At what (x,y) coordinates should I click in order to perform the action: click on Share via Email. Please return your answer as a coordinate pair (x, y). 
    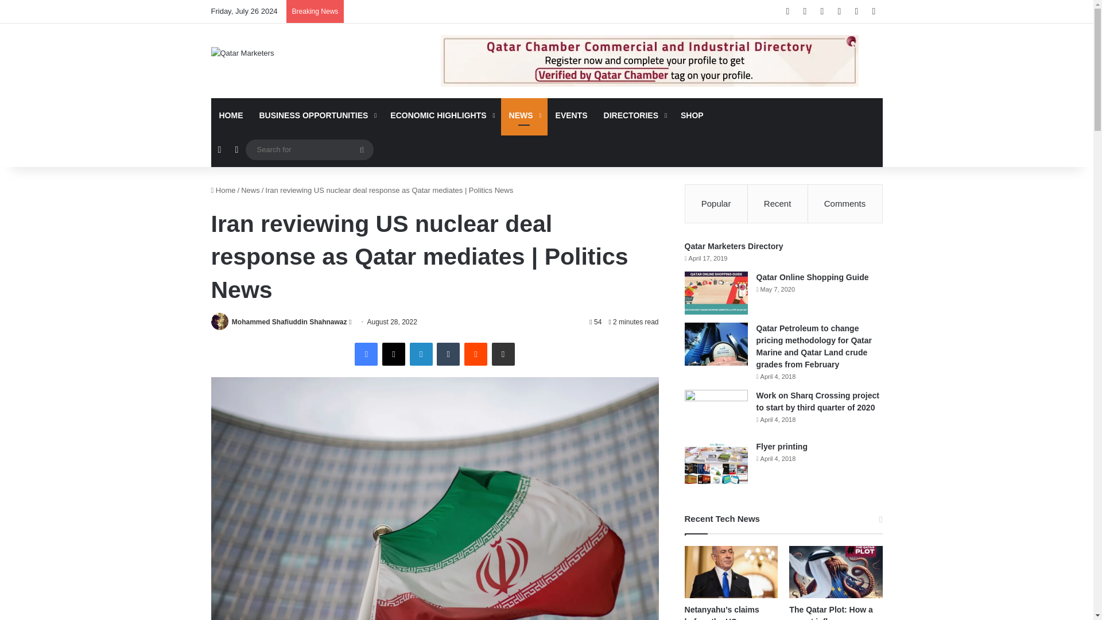
    Looking at the image, I should click on (503, 354).